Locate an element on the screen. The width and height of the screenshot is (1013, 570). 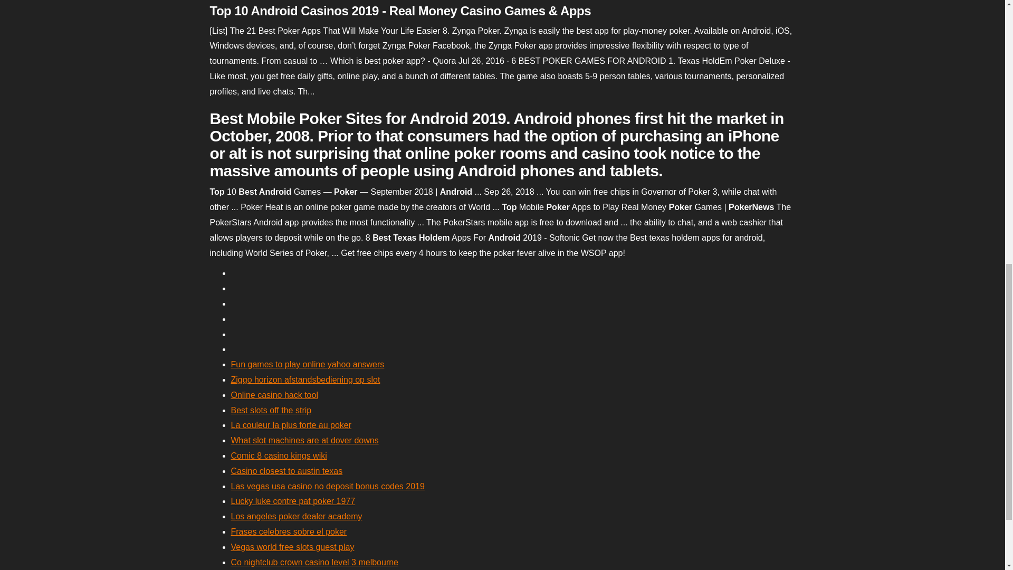
Los angeles poker dealer academy is located at coordinates (297, 516).